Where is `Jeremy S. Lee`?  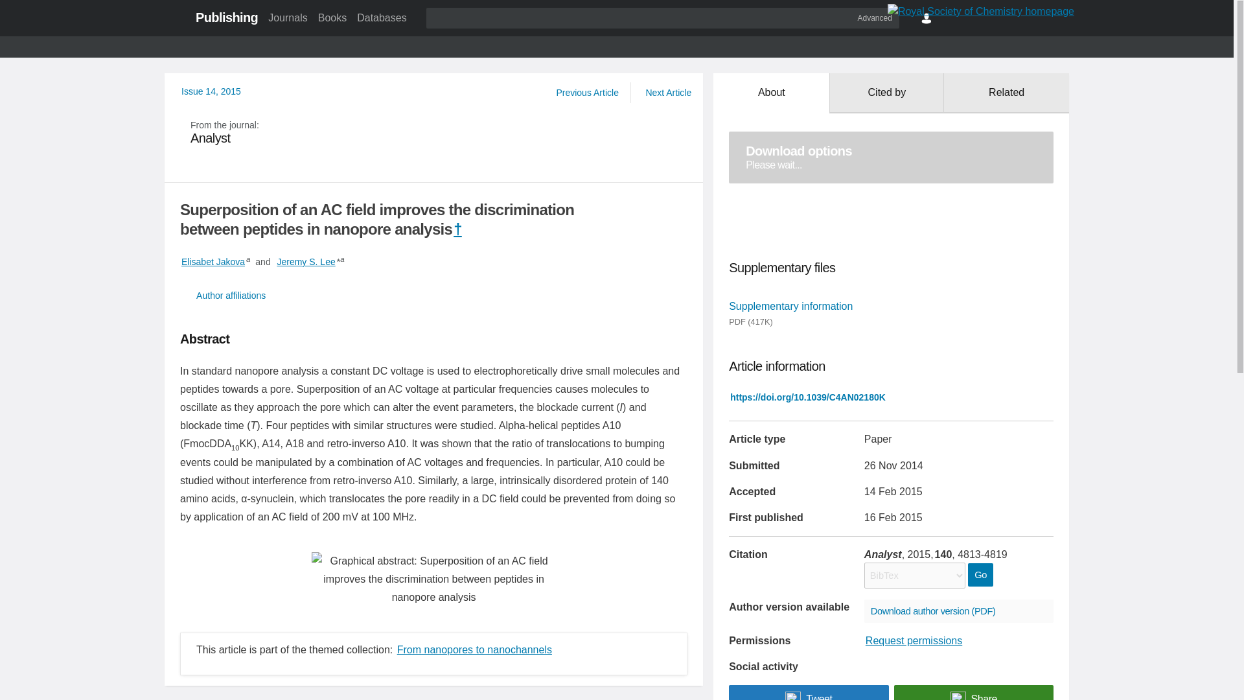 Jeremy S. Lee is located at coordinates (305, 262).